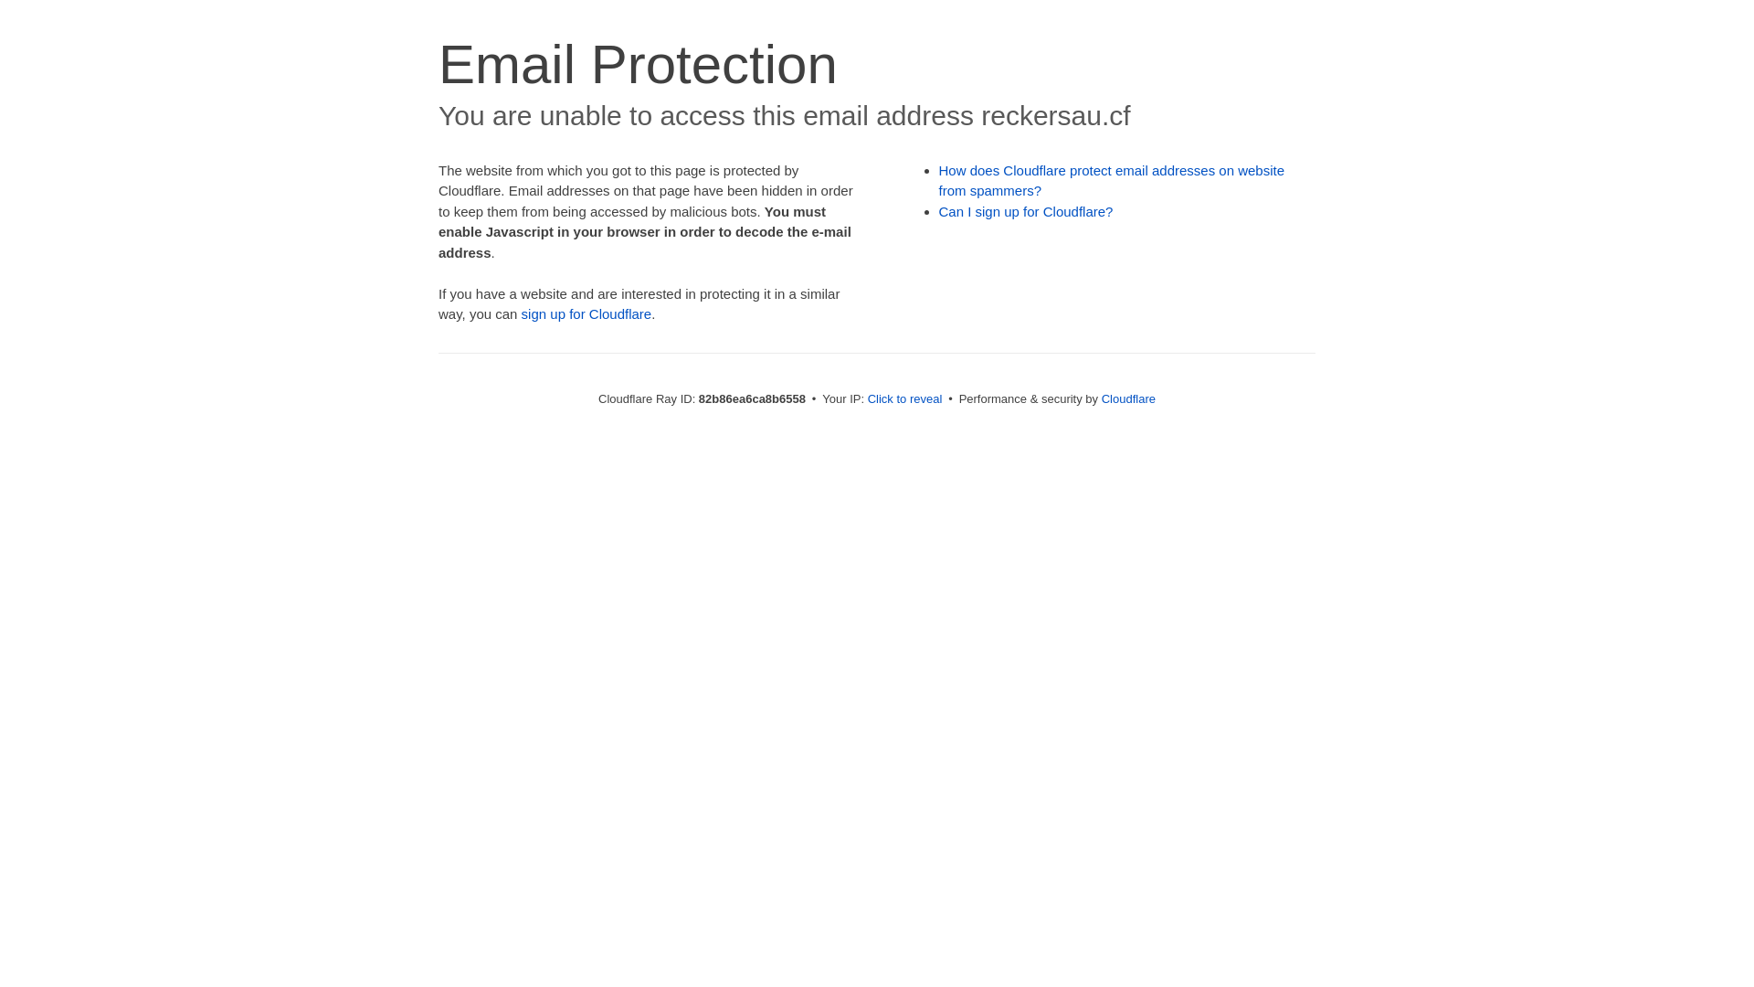 The width and height of the screenshot is (1754, 987). What do you see at coordinates (1027, 212) in the screenshot?
I see `Can I sign up for Cloudflare?` at bounding box center [1027, 212].